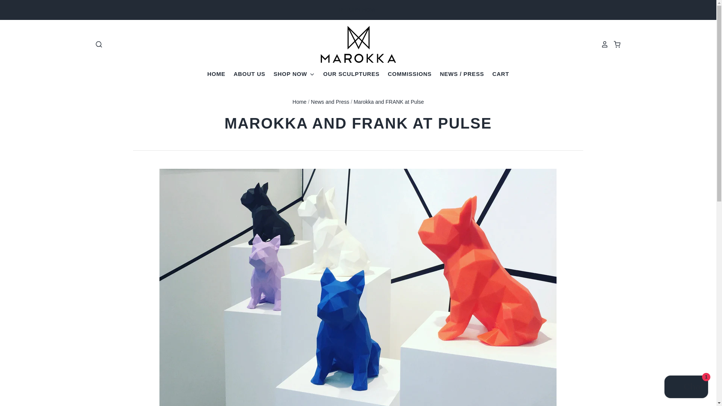 The image size is (722, 406). I want to click on Shopify online store chat, so click(686, 388).